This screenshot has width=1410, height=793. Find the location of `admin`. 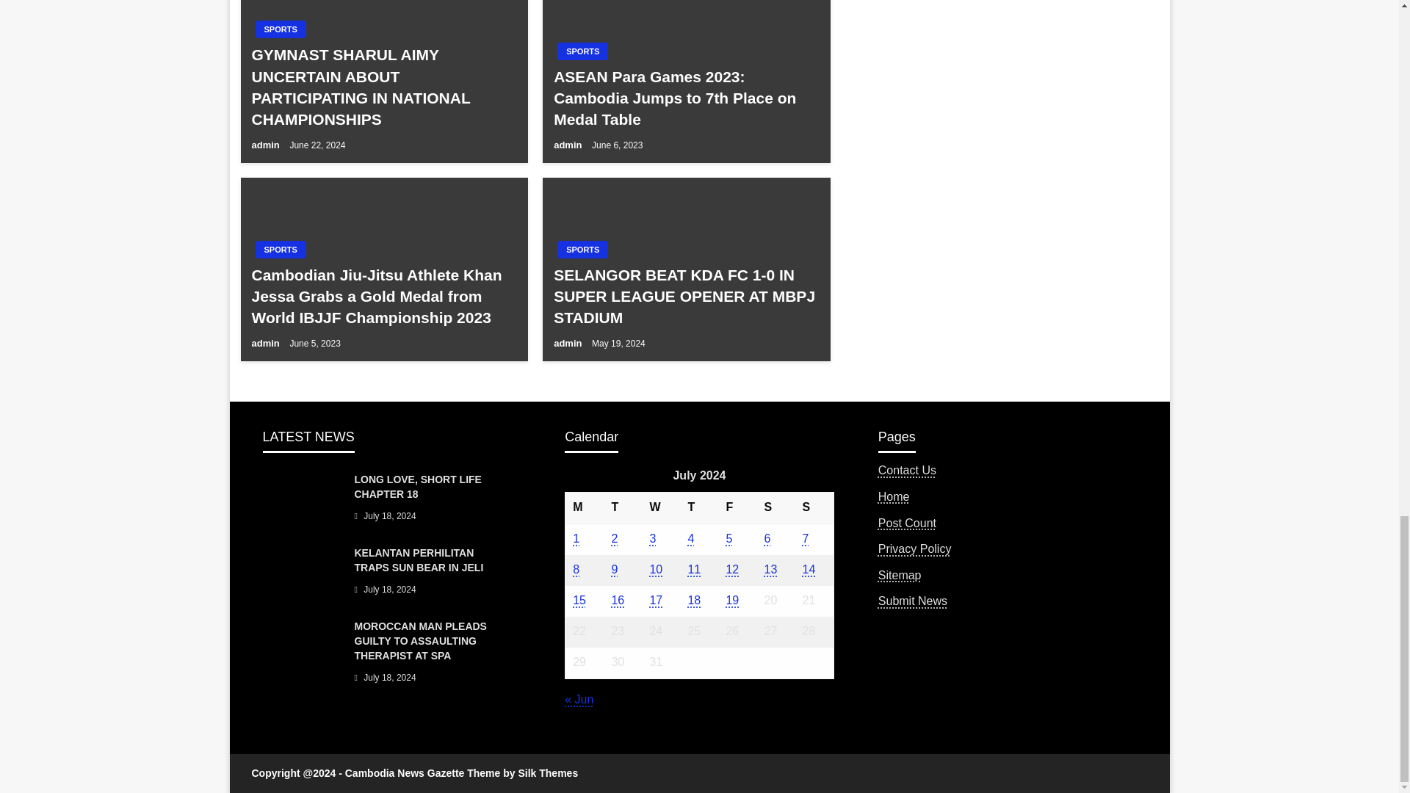

admin is located at coordinates (569, 344).